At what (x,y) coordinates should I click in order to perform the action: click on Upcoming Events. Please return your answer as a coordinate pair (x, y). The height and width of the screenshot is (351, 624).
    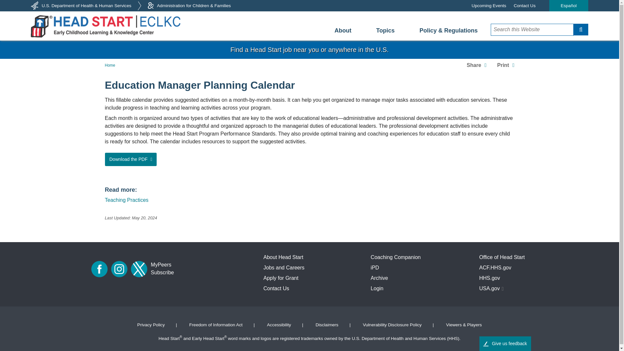
    Looking at the image, I should click on (489, 6).